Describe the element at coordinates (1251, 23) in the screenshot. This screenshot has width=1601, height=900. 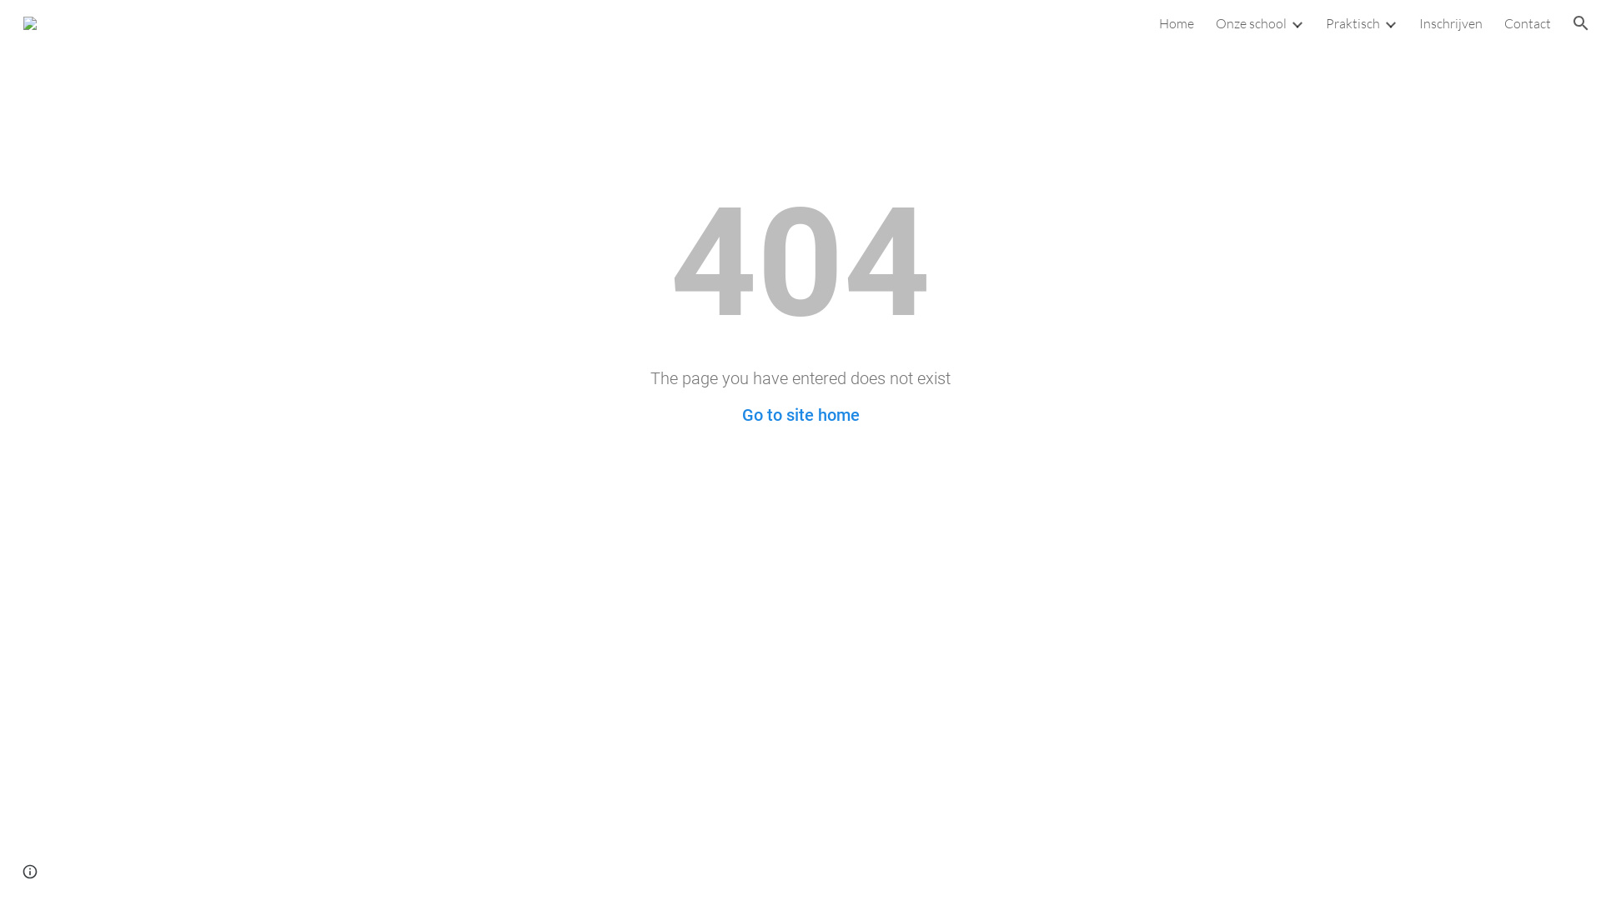
I see `Onze school` at that location.